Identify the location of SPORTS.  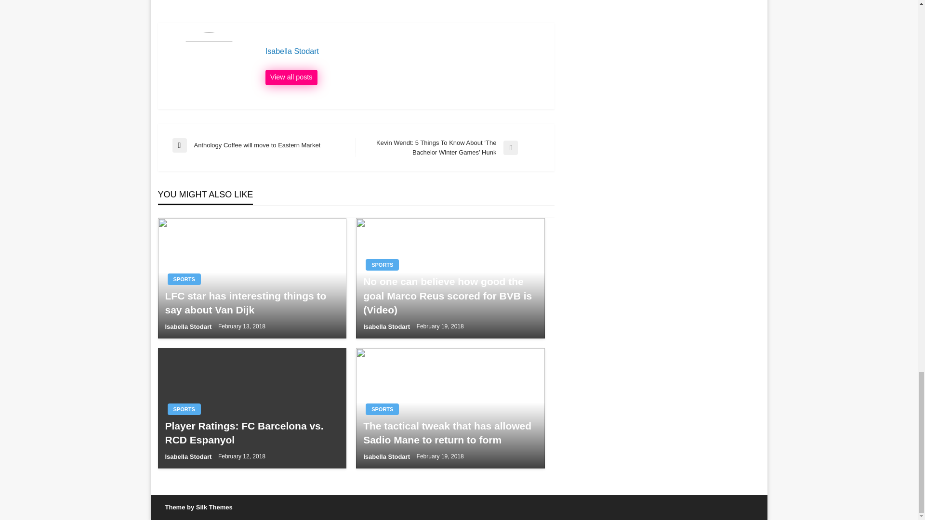
(382, 409).